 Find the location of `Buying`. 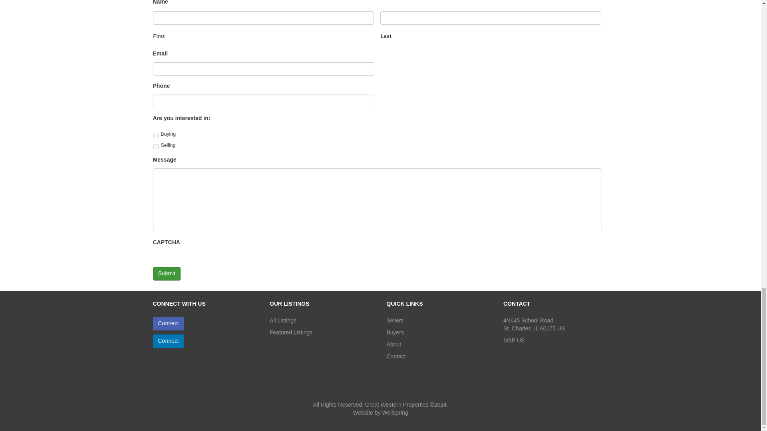

Buying is located at coordinates (156, 135).